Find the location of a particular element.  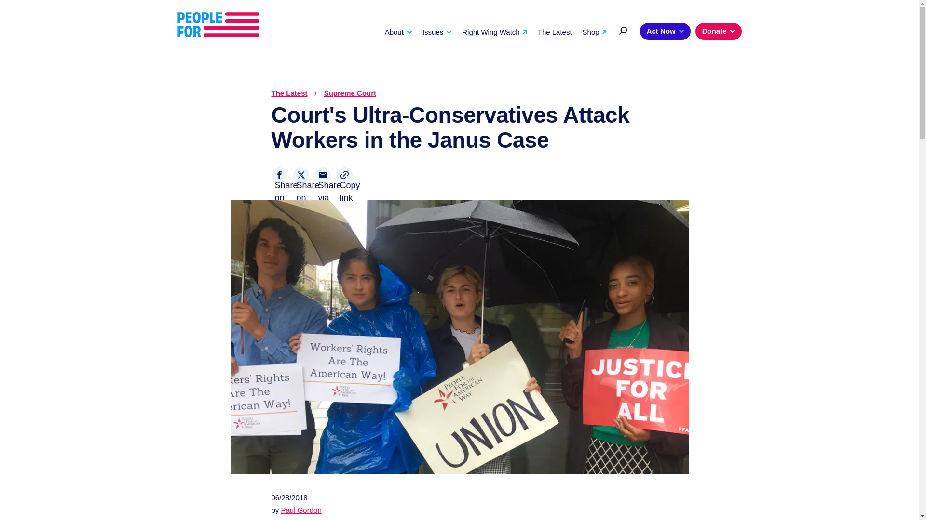

Donate is located at coordinates (718, 31).